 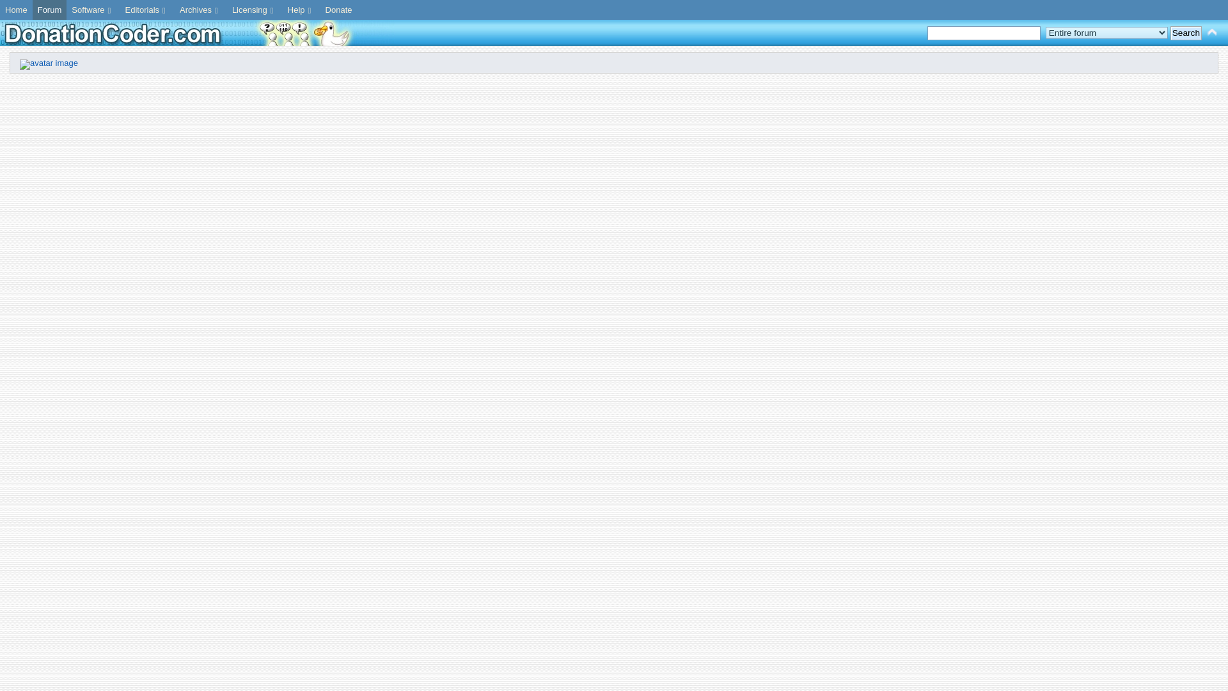 What do you see at coordinates (50, 10) in the screenshot?
I see `Forum` at bounding box center [50, 10].